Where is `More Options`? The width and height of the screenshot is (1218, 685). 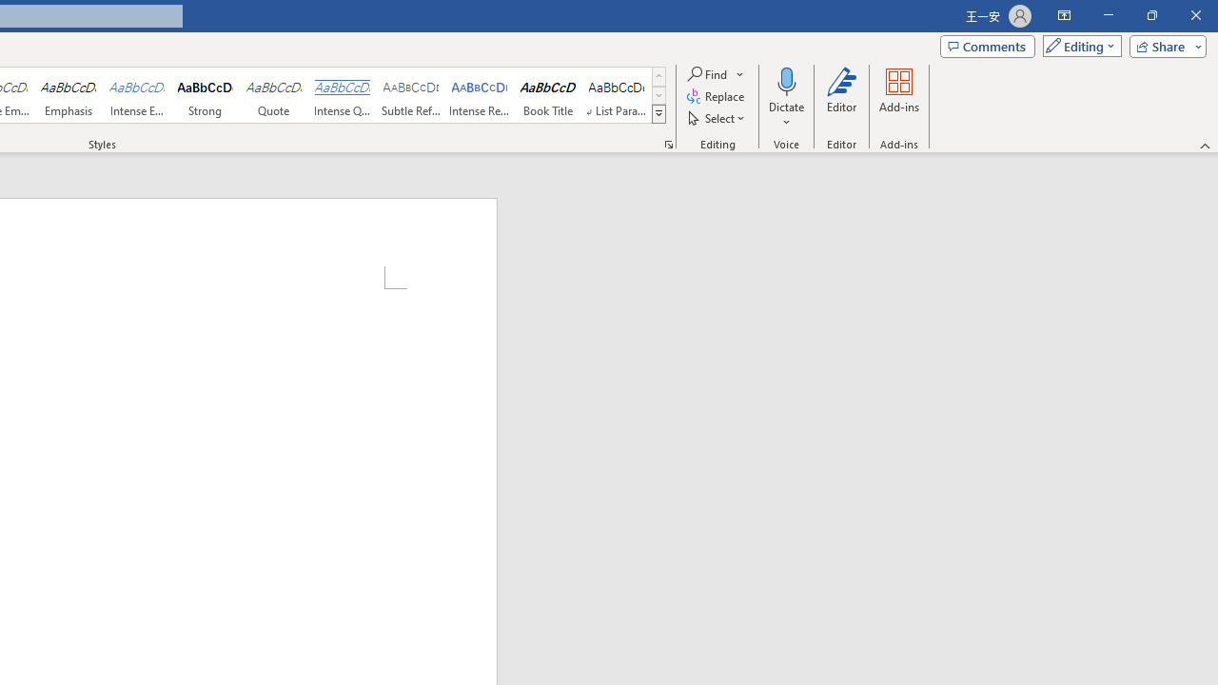
More Options is located at coordinates (786, 115).